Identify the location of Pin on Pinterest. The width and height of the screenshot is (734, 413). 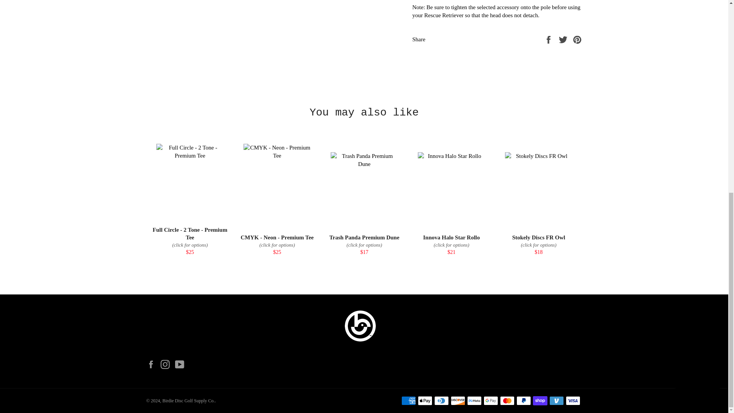
(577, 39).